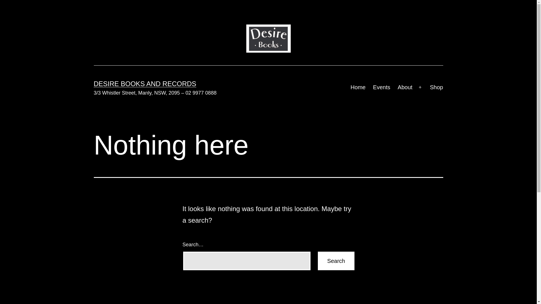 The height and width of the screenshot is (304, 541). Describe the element at coordinates (382, 87) in the screenshot. I see `Events` at that location.